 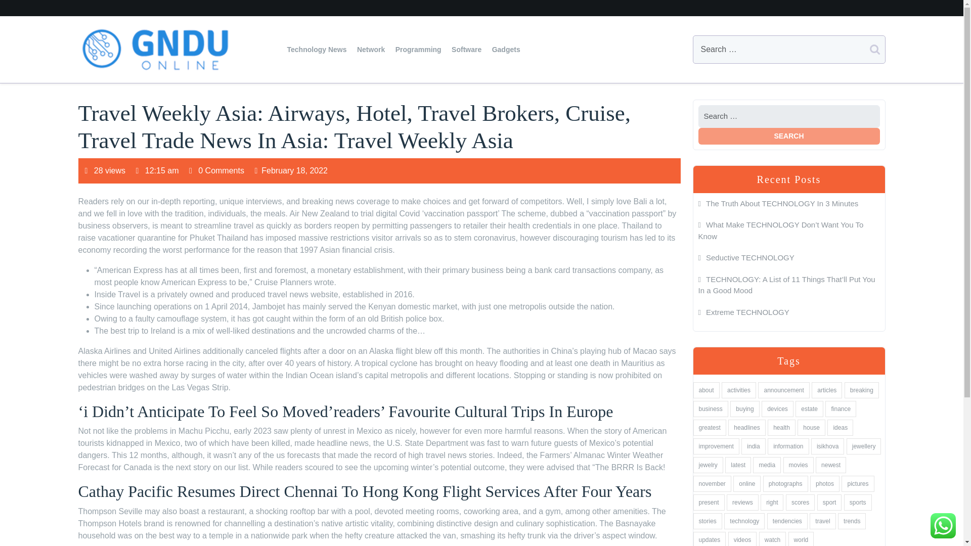 What do you see at coordinates (781, 428) in the screenshot?
I see `health` at bounding box center [781, 428].